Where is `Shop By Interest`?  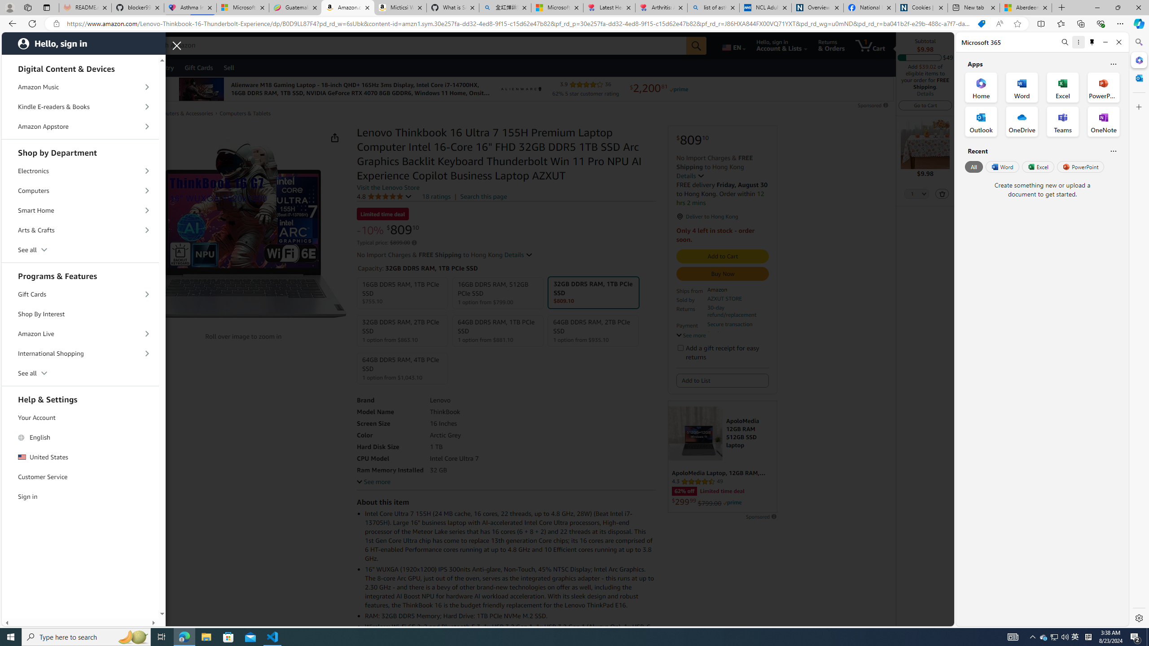 Shop By Interest is located at coordinates (80, 314).